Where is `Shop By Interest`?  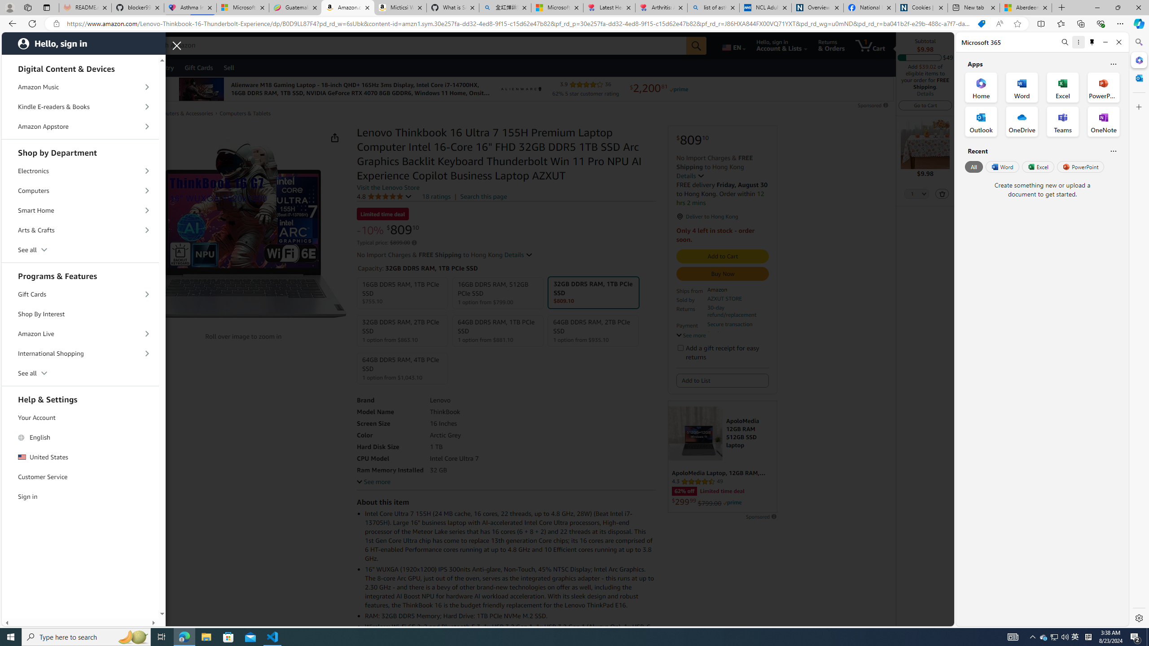 Shop By Interest is located at coordinates (80, 314).